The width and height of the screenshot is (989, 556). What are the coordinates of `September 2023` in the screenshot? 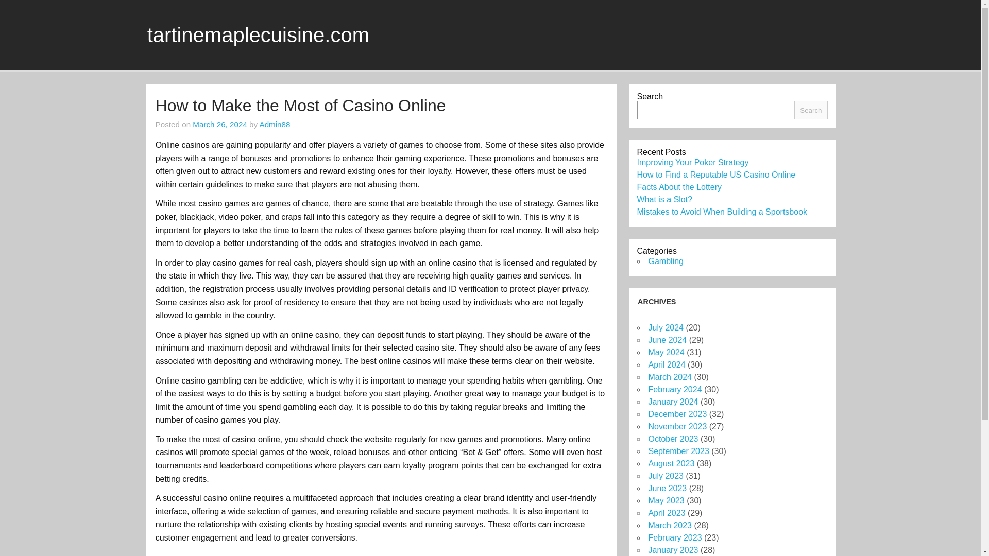 It's located at (678, 451).